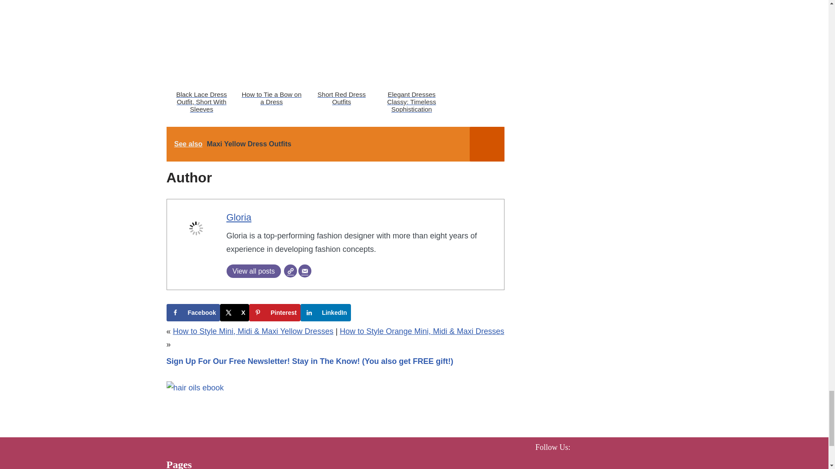 This screenshot has height=469, width=835. Describe the element at coordinates (275, 312) in the screenshot. I see `Save to Pinterest` at that location.